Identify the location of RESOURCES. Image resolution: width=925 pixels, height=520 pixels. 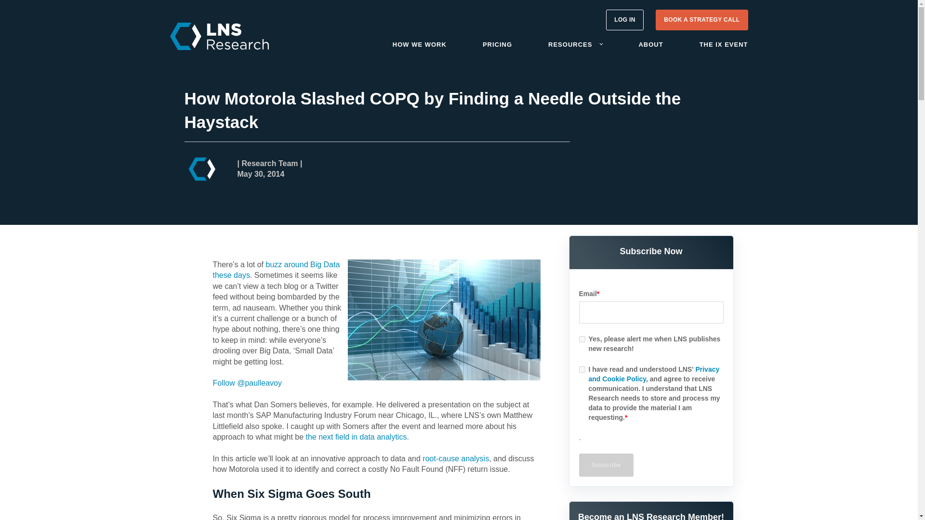
(570, 44).